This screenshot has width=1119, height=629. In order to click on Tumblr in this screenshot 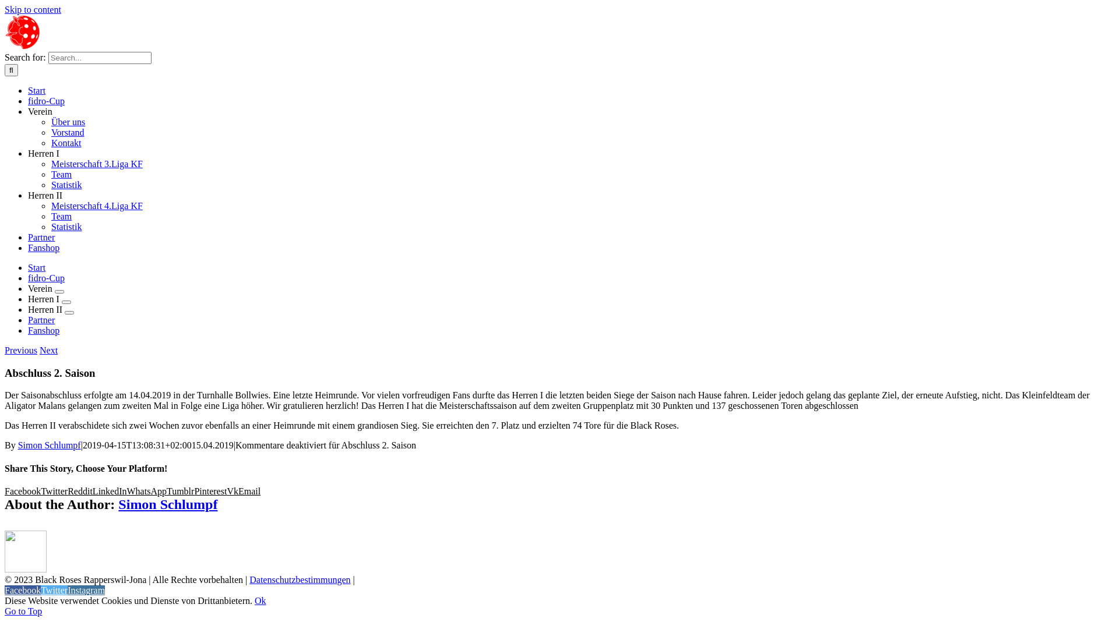, I will do `click(181, 492)`.